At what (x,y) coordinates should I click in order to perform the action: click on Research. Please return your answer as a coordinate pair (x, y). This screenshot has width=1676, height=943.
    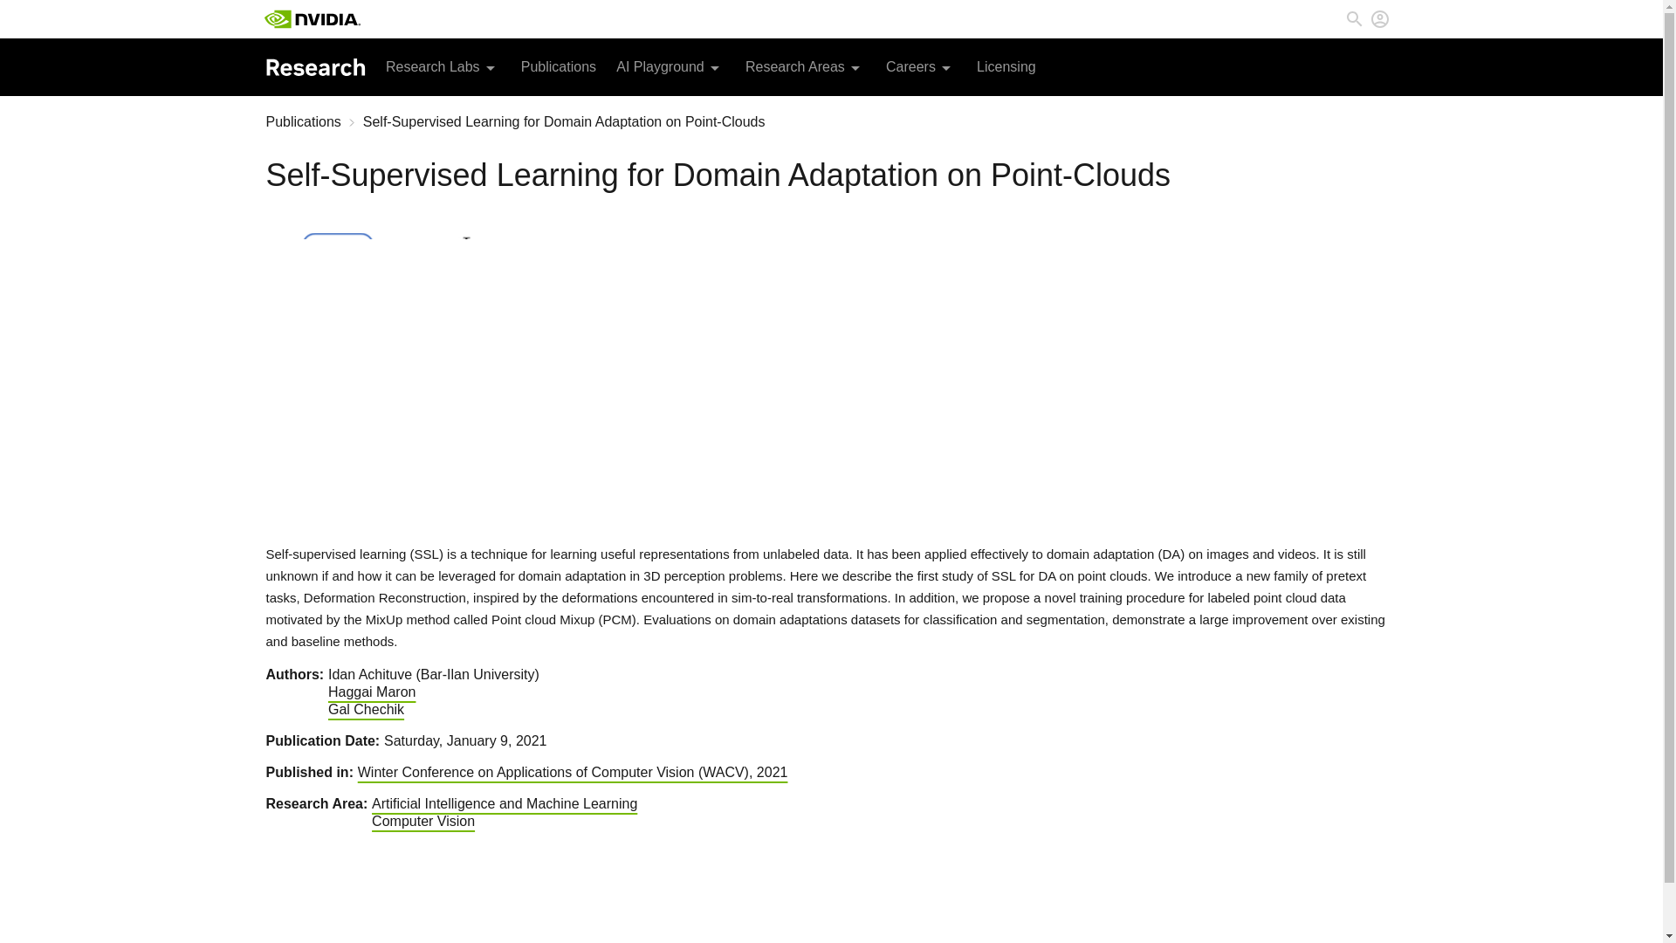
    Looking at the image, I should click on (314, 66).